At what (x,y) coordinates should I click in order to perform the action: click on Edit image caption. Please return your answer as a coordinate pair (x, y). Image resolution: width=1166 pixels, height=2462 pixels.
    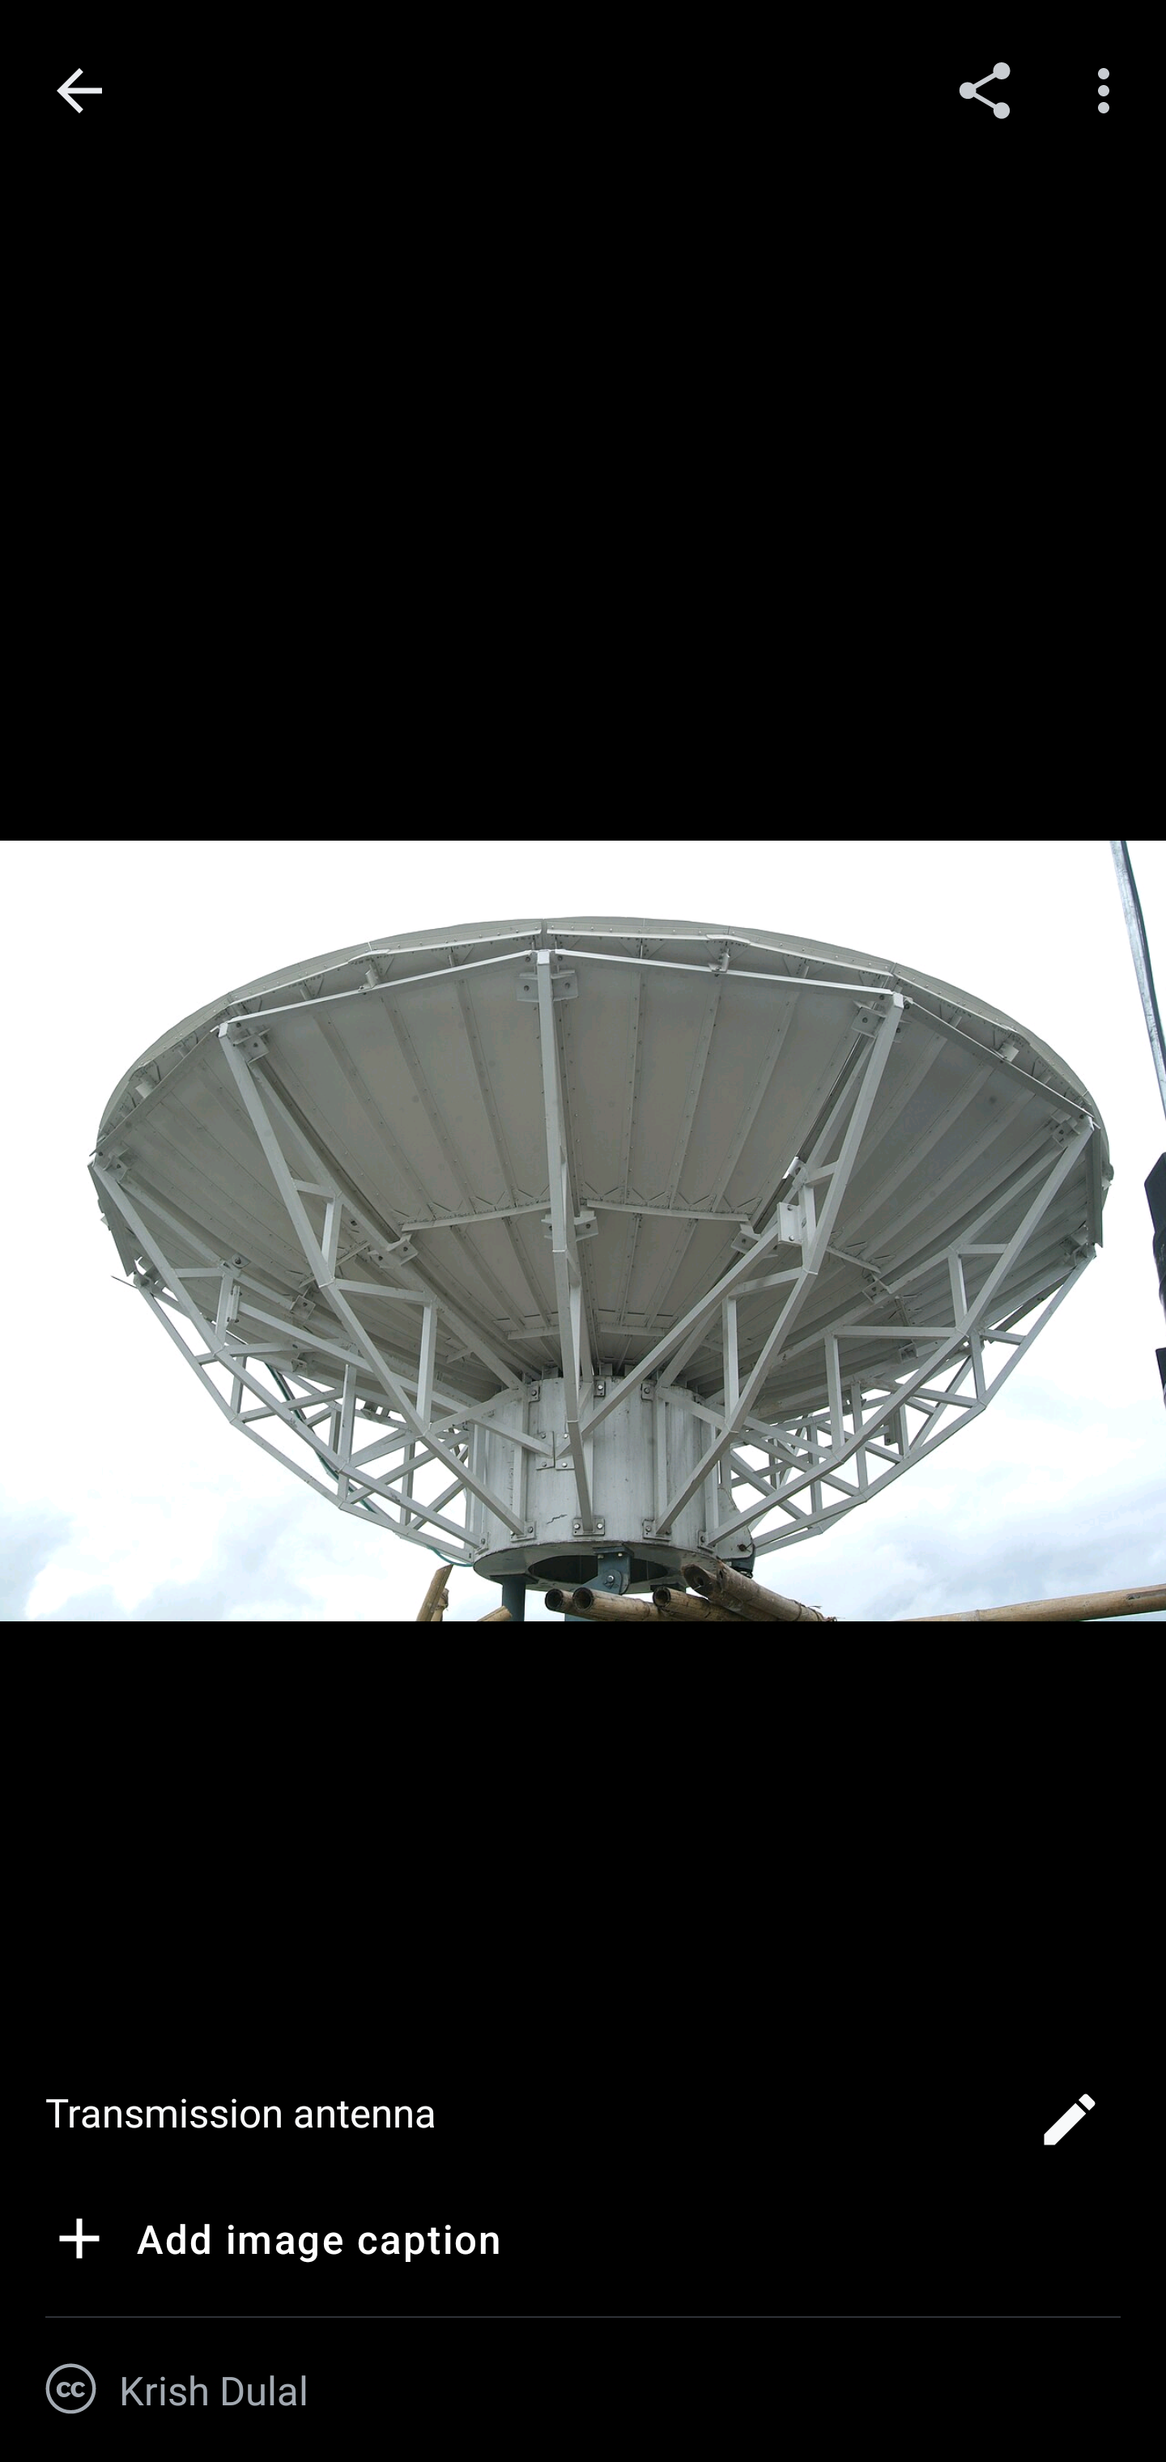
    Looking at the image, I should click on (1069, 2128).